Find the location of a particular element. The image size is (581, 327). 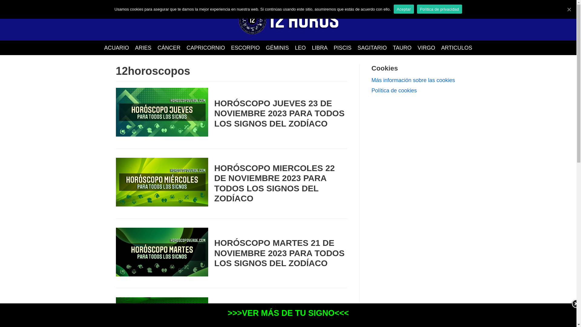

LEO is located at coordinates (300, 48).